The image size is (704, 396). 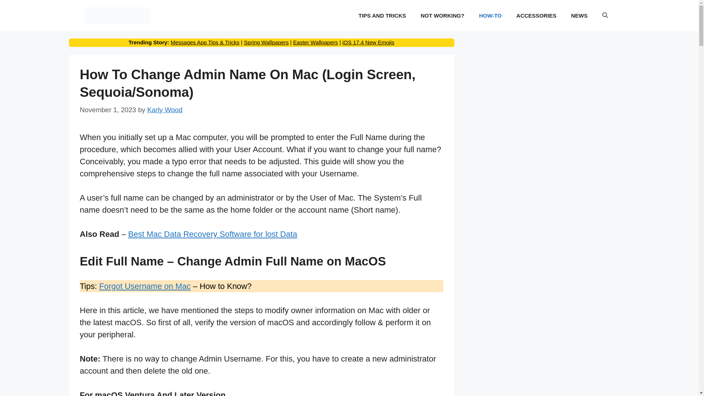 I want to click on iOS 17.4 New Emojis, so click(x=368, y=42).